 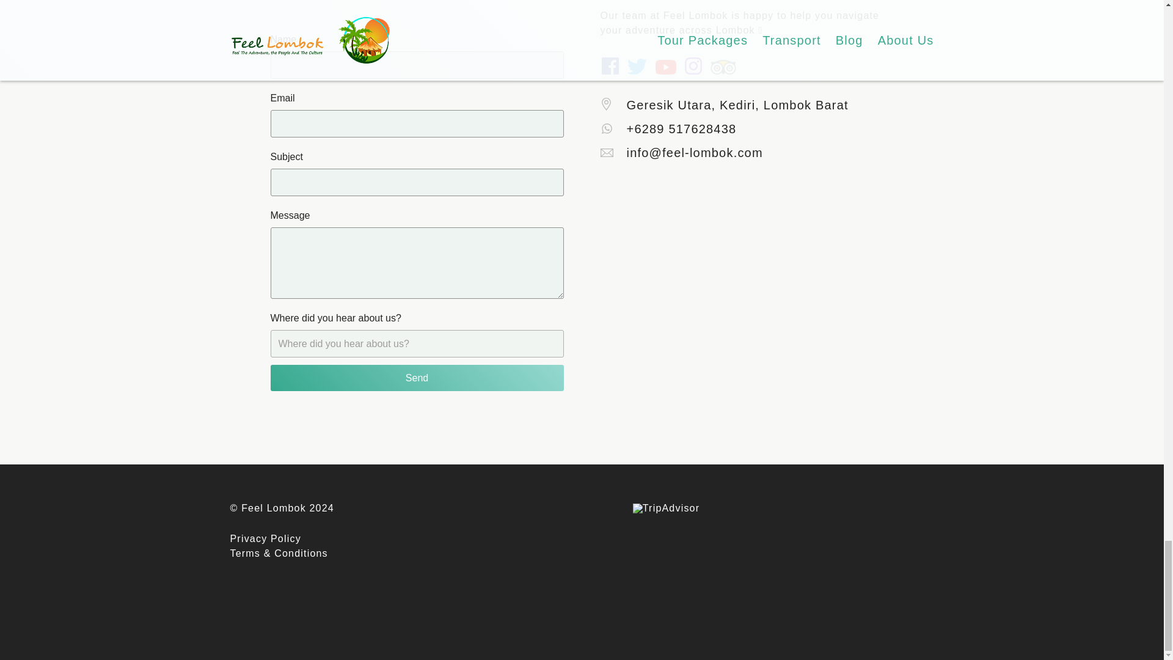 What do you see at coordinates (723, 105) in the screenshot?
I see `Geresik Utara, Kediri, Lombok Barat` at bounding box center [723, 105].